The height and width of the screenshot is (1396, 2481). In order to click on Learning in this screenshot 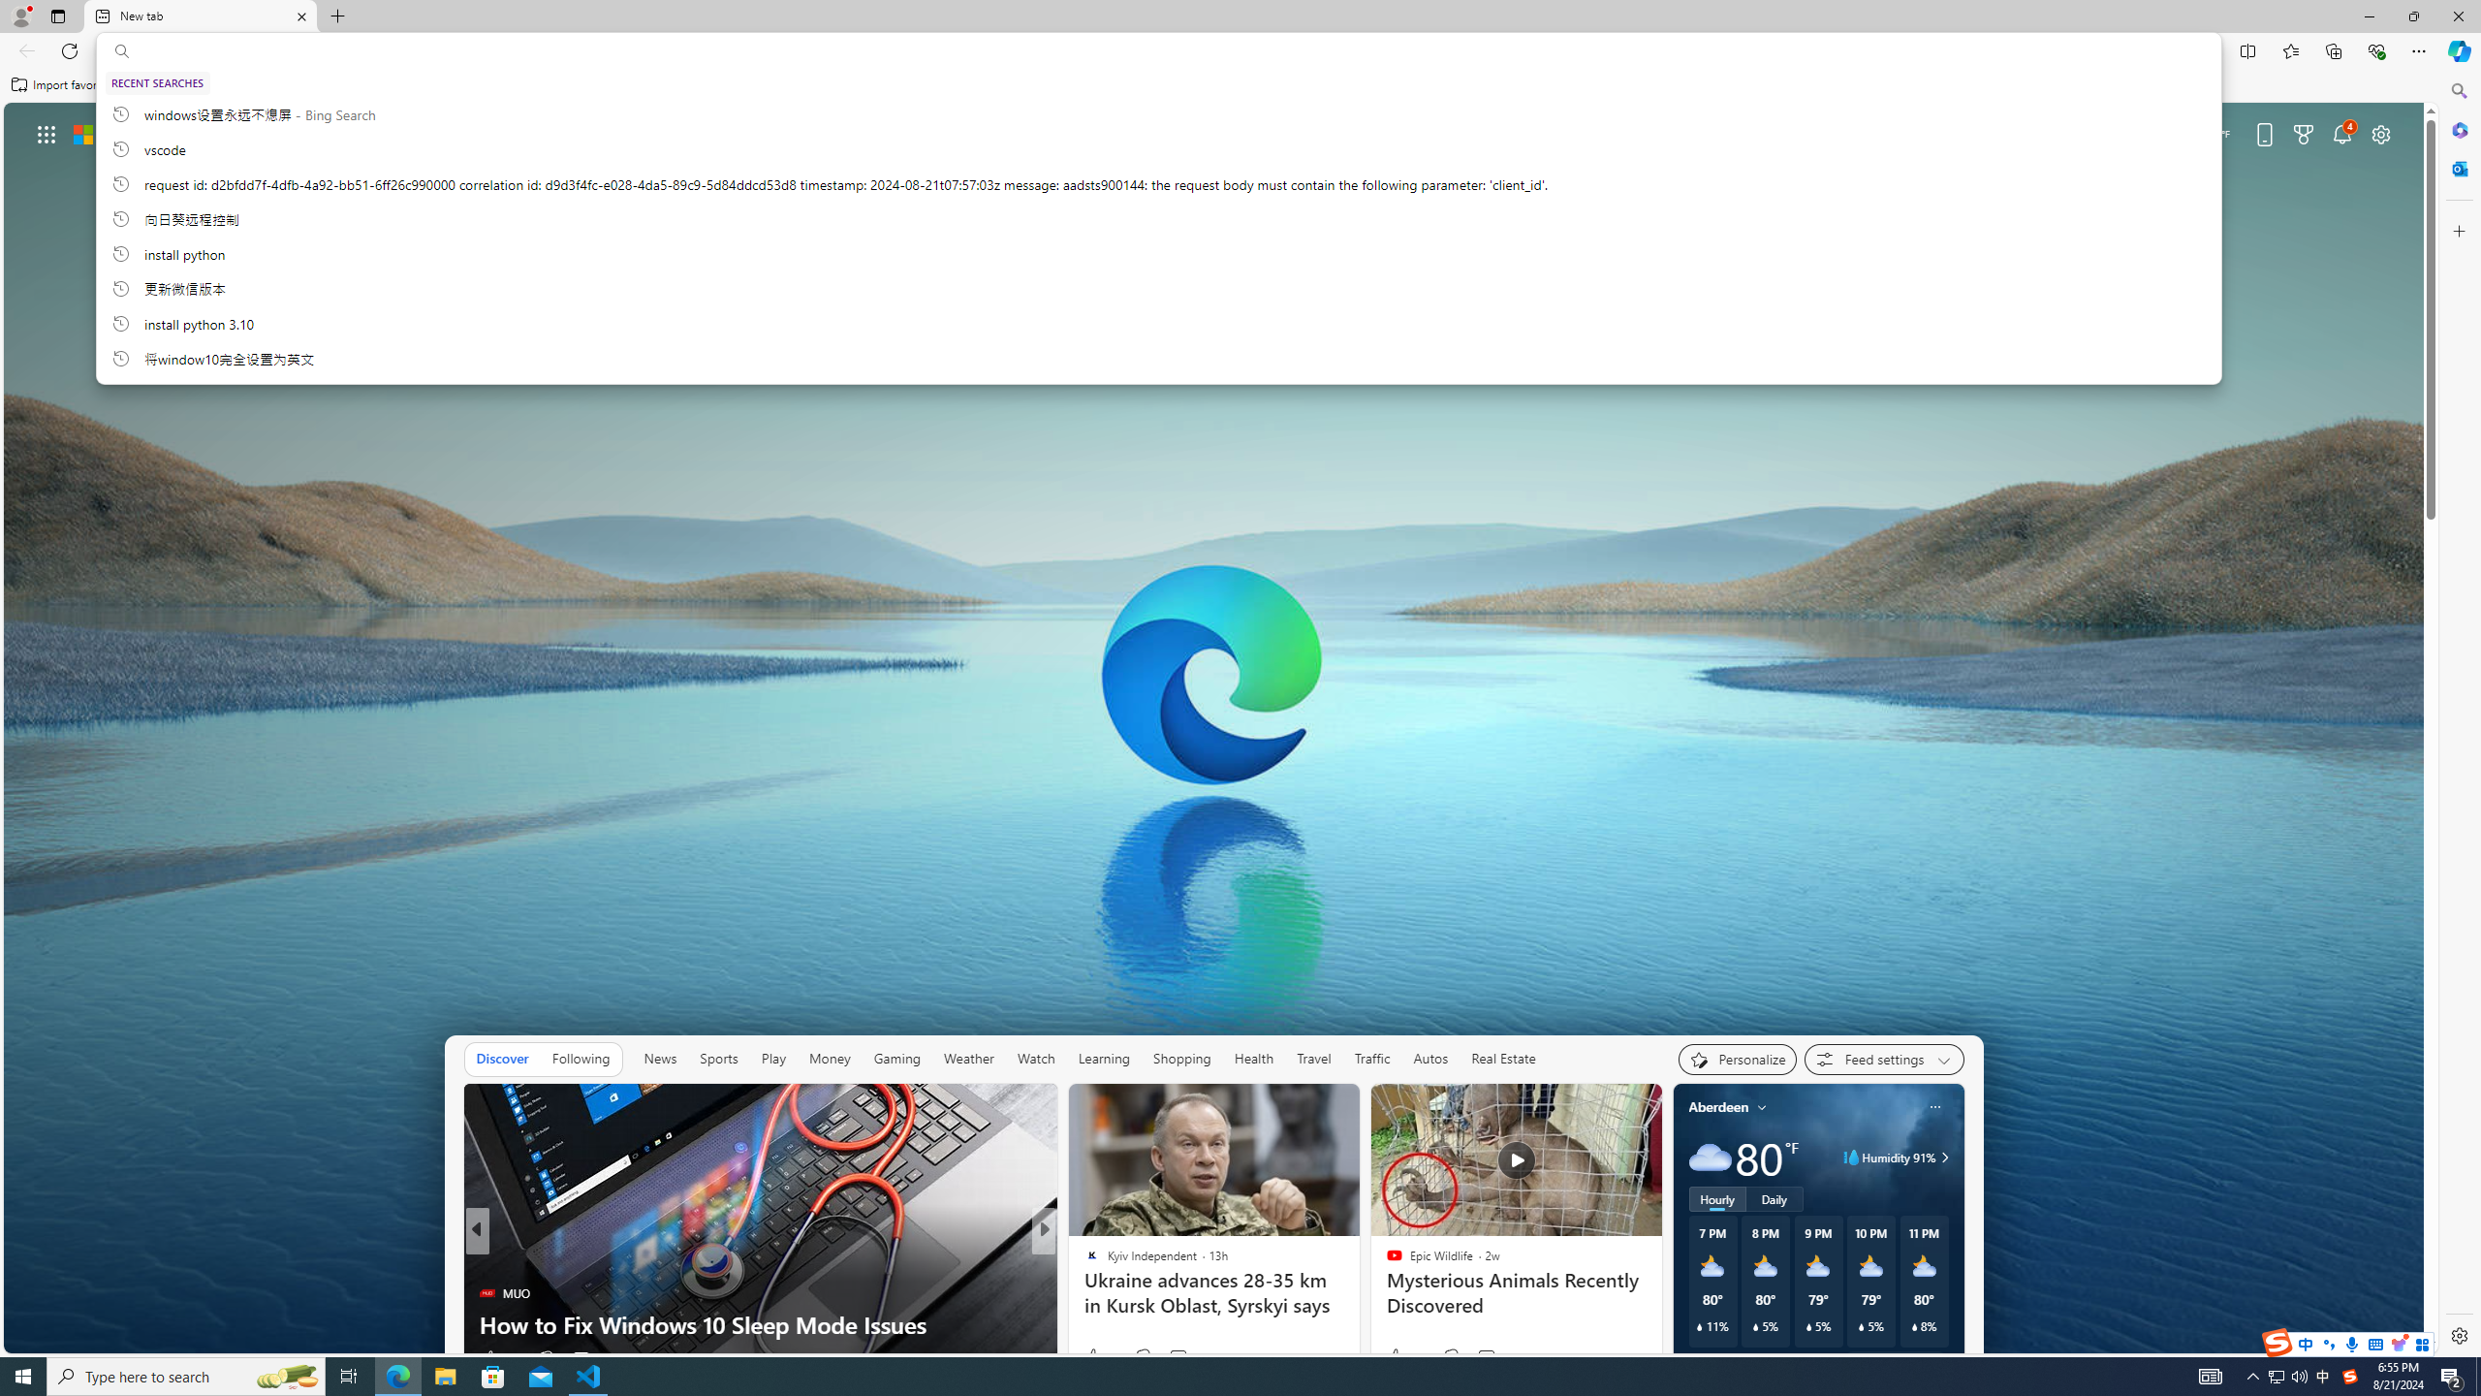, I will do `click(1105, 1059)`.